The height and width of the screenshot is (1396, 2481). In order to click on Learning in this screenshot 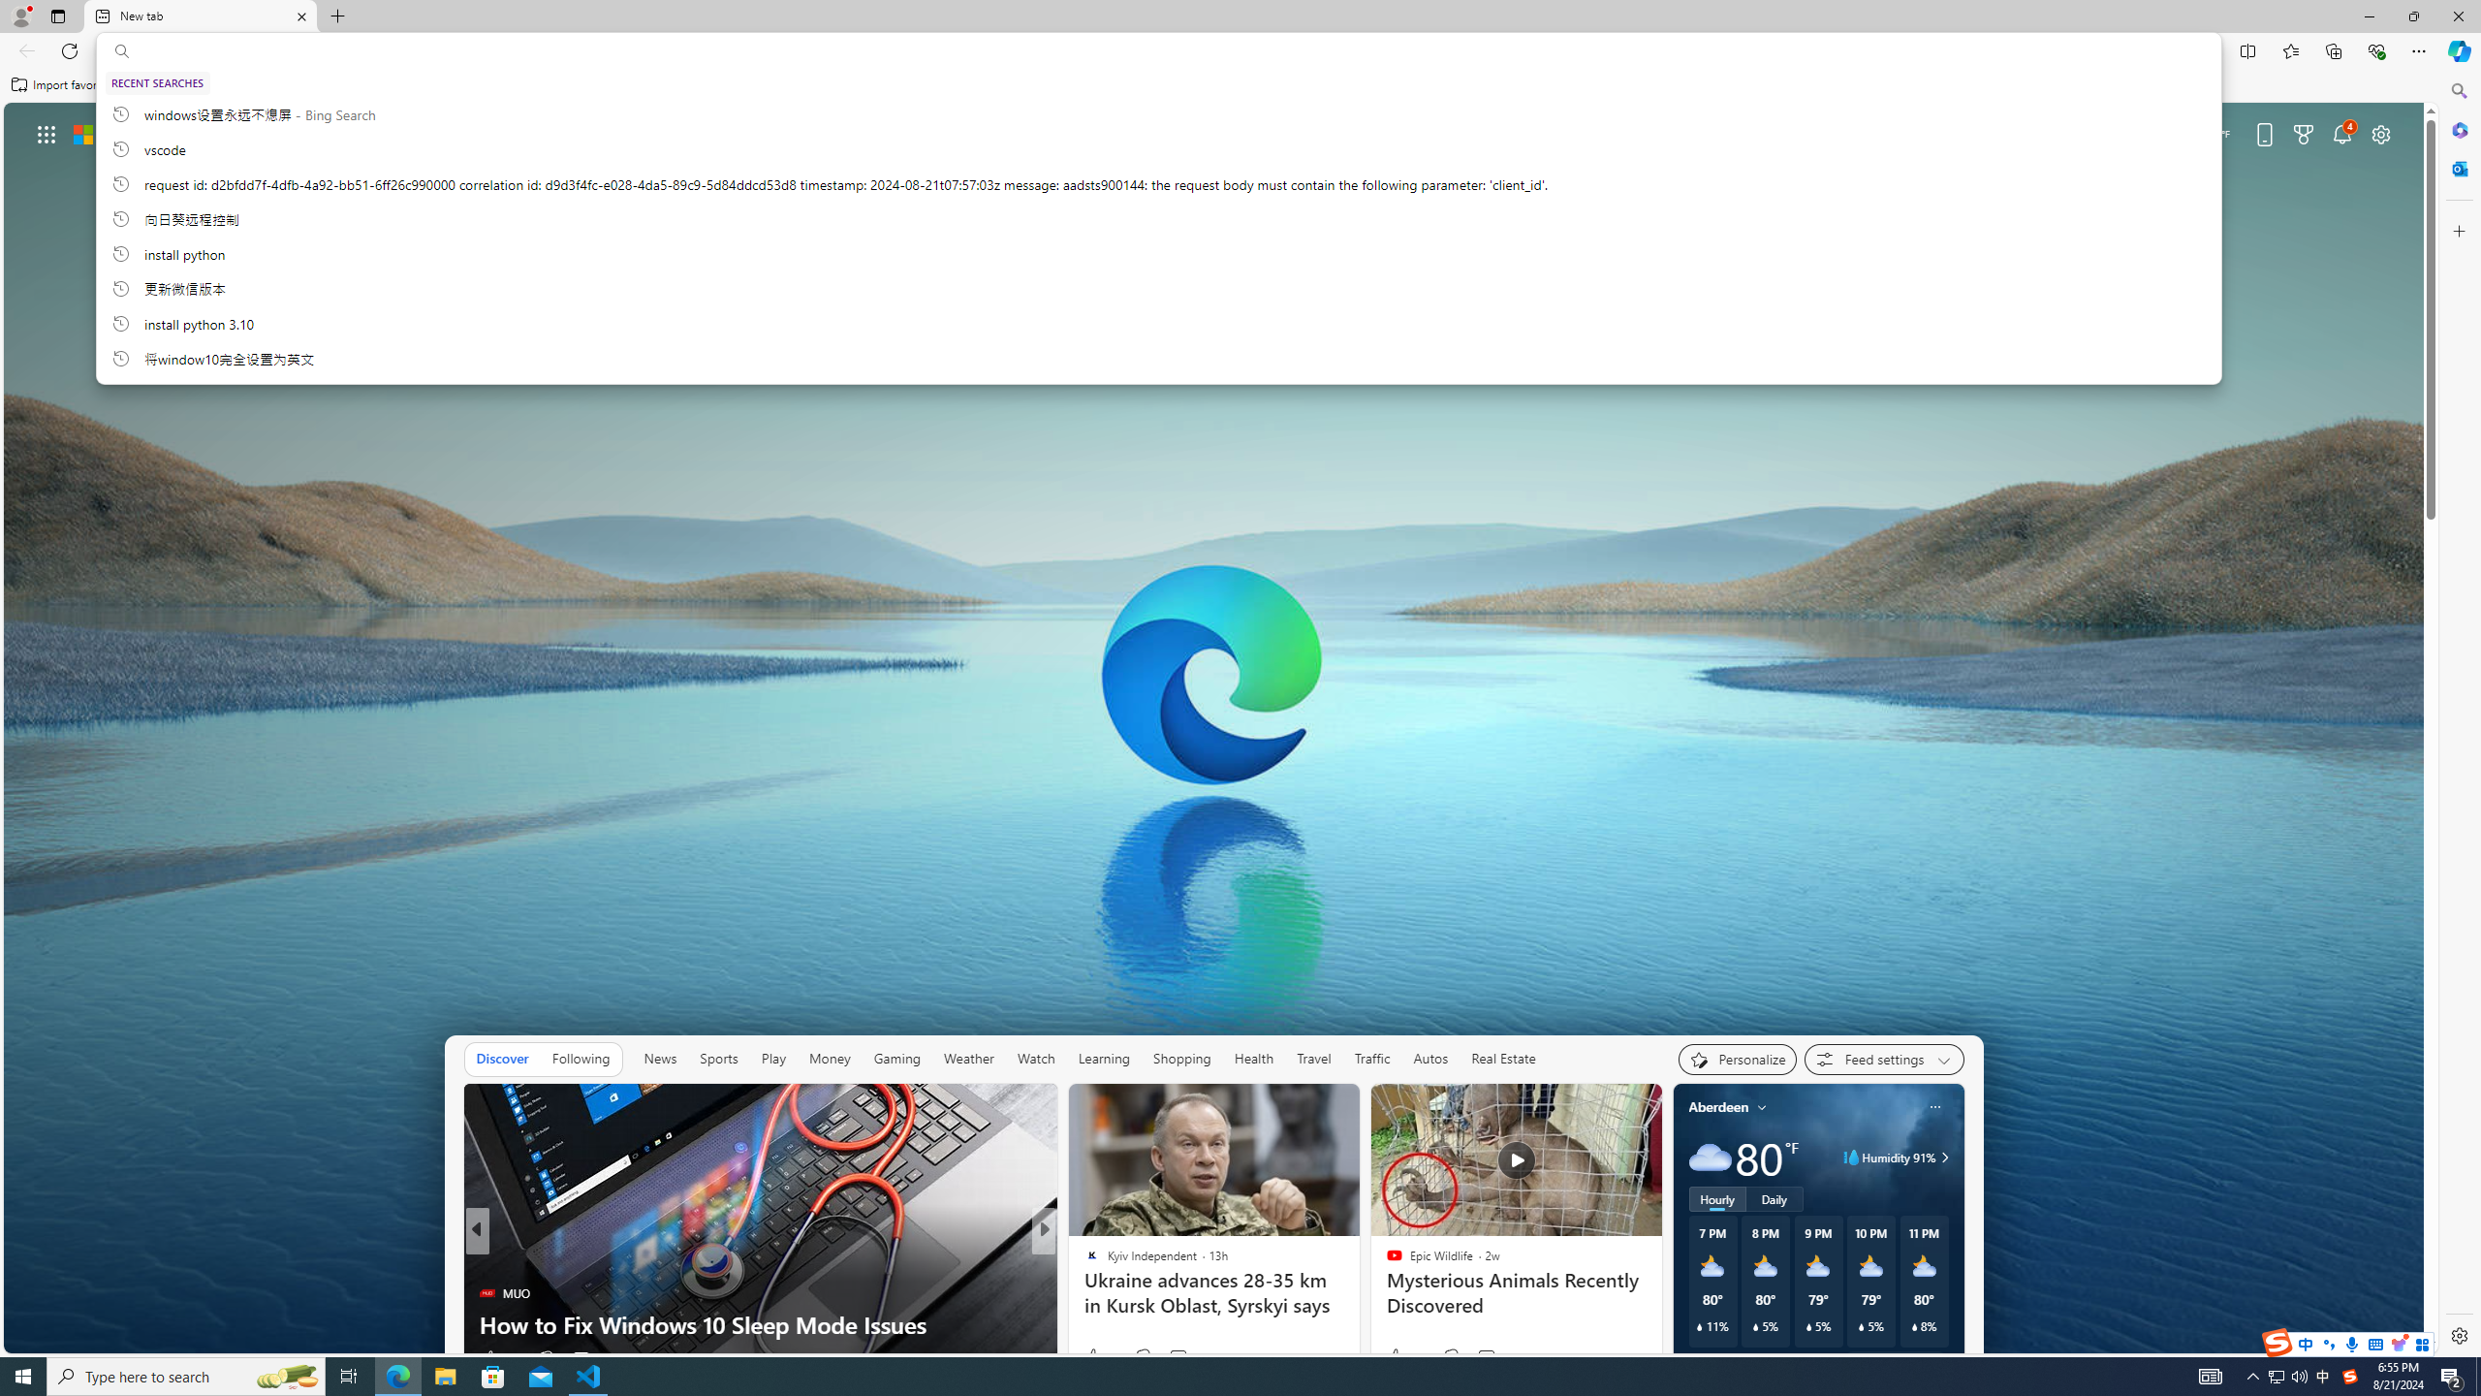, I will do `click(1105, 1059)`.